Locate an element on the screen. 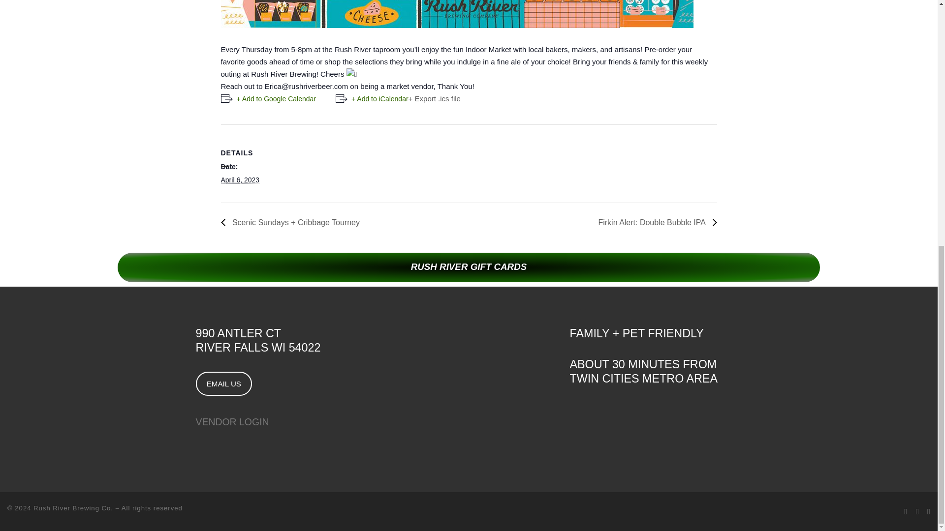 Image resolution: width=945 pixels, height=531 pixels. 2023-04-06 is located at coordinates (239, 179).